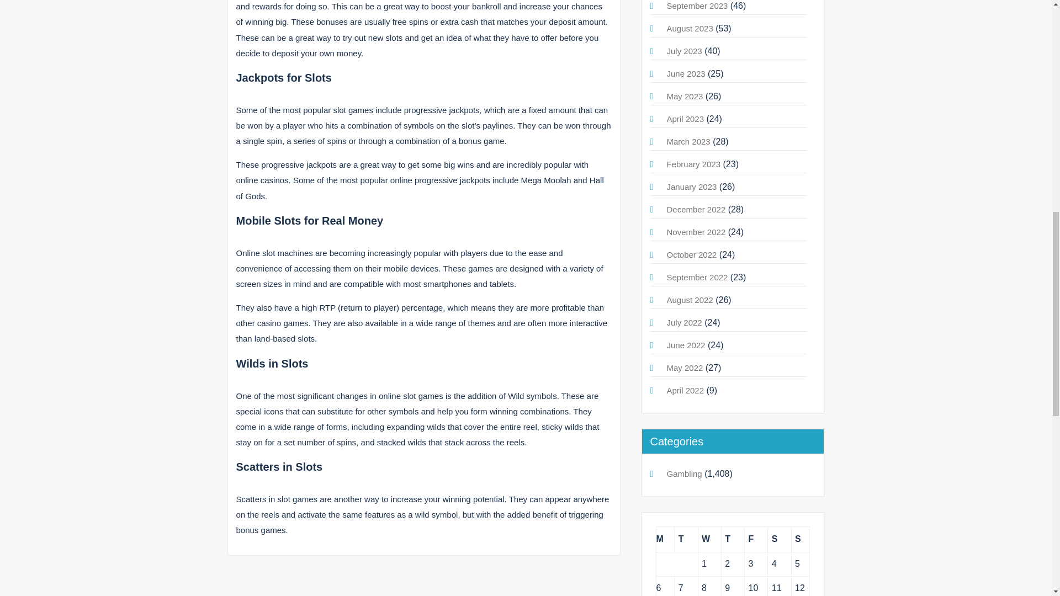 The height and width of the screenshot is (596, 1060). Describe the element at coordinates (684, 473) in the screenshot. I see `Gambling` at that location.